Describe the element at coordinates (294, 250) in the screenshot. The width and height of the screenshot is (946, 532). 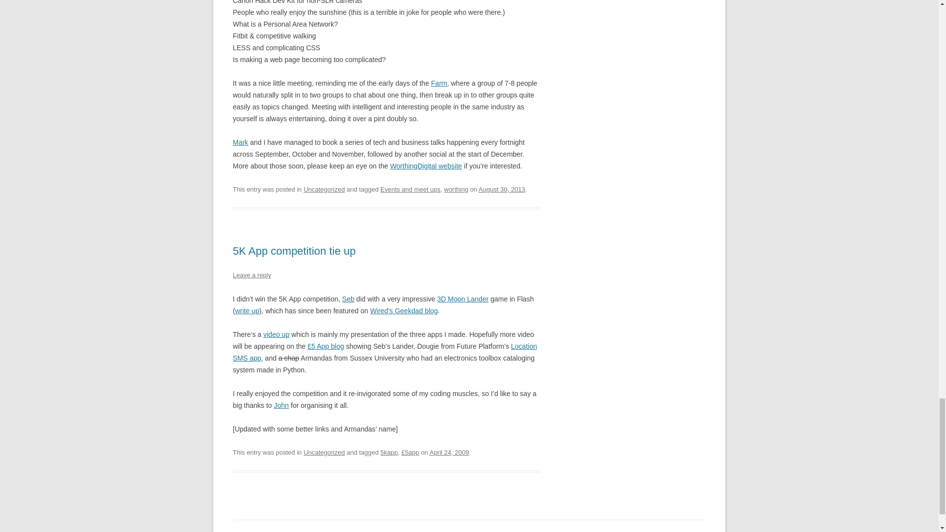
I see `5K App competition tie up` at that location.